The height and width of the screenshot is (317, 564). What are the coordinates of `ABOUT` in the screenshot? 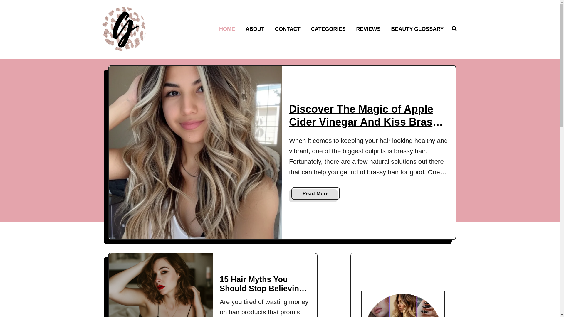 It's located at (256, 29).